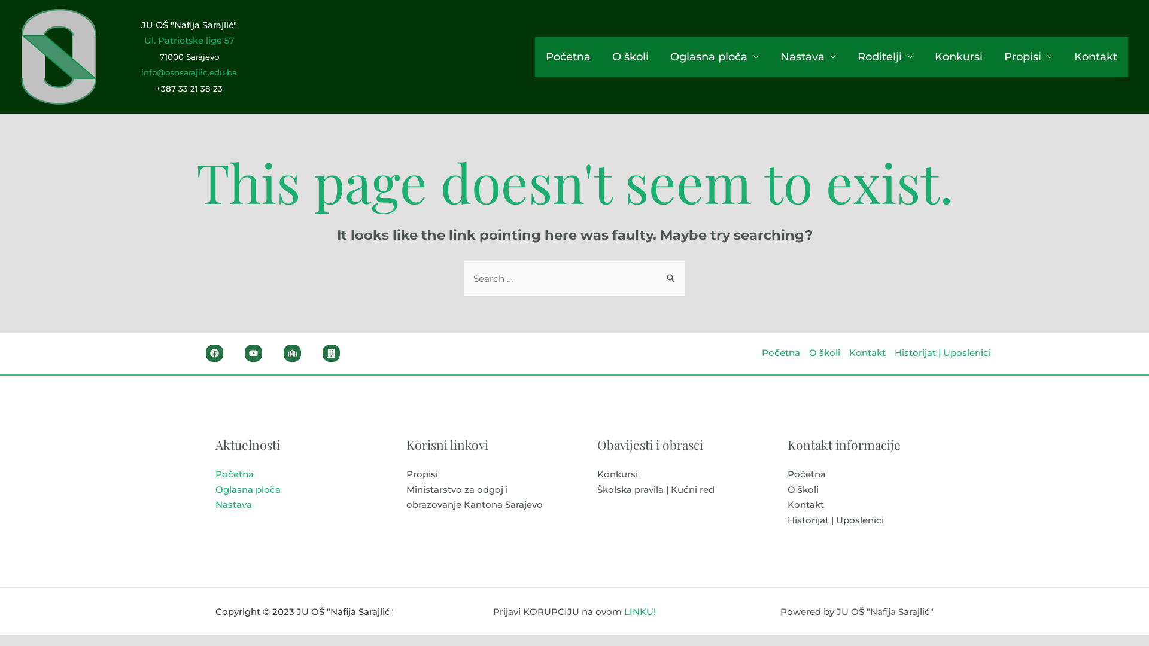 The width and height of the screenshot is (1149, 646). Describe the element at coordinates (189, 89) in the screenshot. I see `+387 33 21 38 23` at that location.